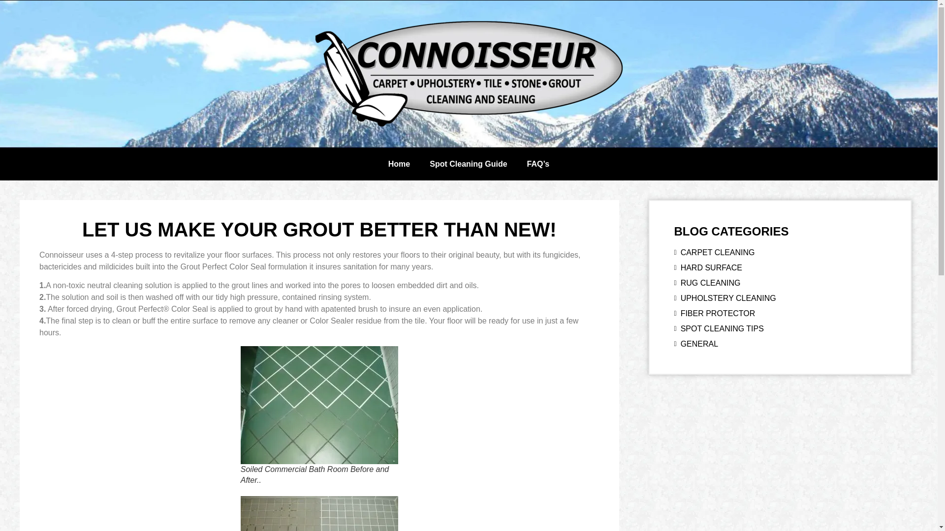 The width and height of the screenshot is (945, 531). What do you see at coordinates (399, 164) in the screenshot?
I see `Home` at bounding box center [399, 164].